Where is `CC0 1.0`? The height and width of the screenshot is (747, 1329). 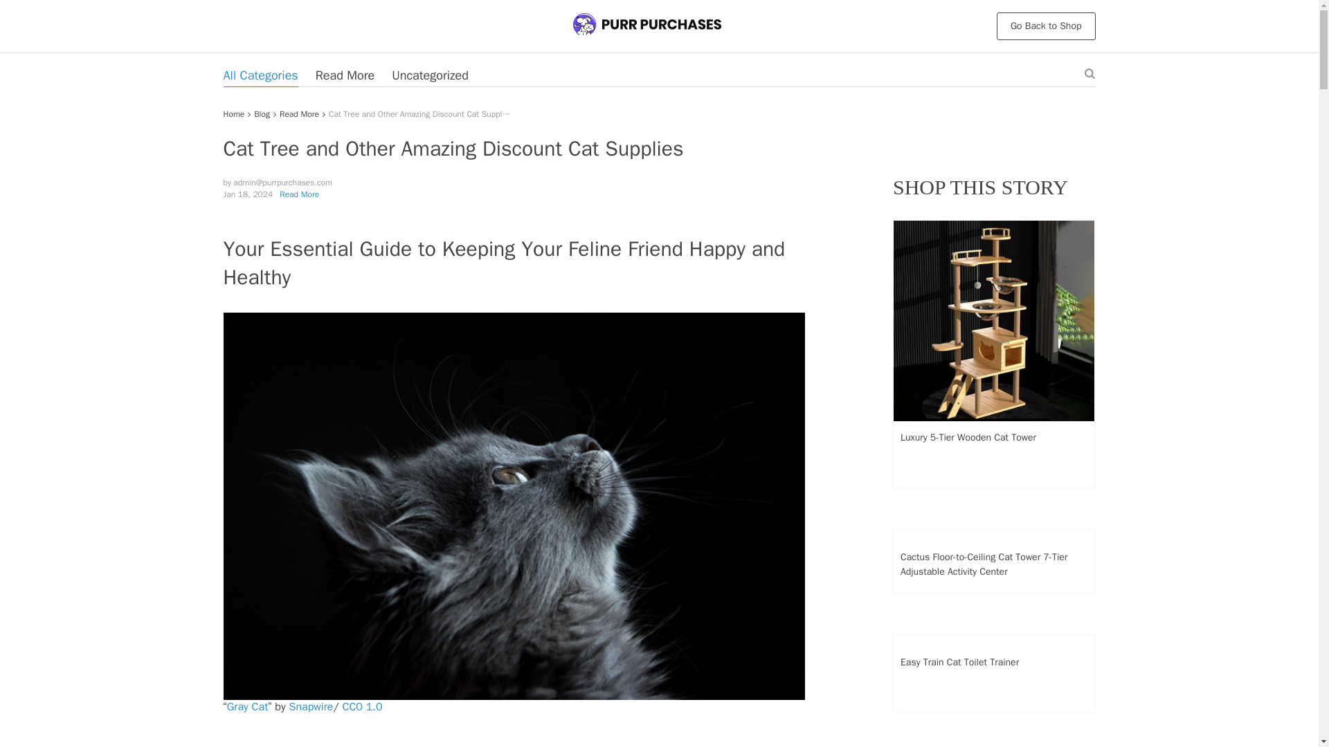 CC0 1.0 is located at coordinates (361, 707).